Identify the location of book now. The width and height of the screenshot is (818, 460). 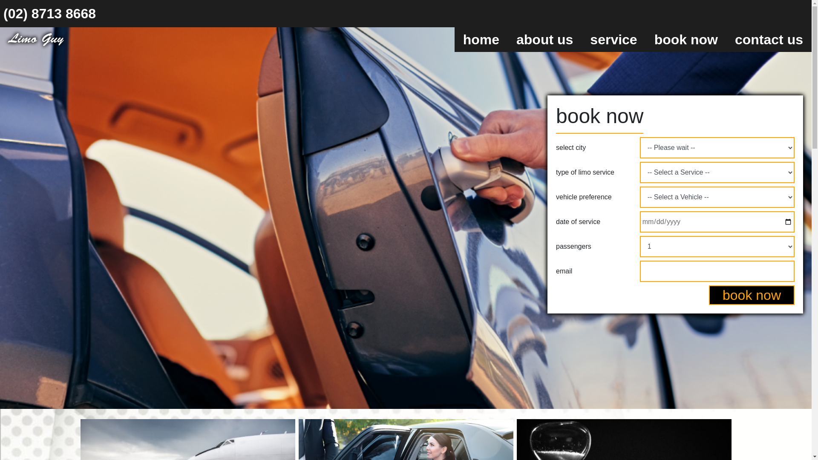
(686, 40).